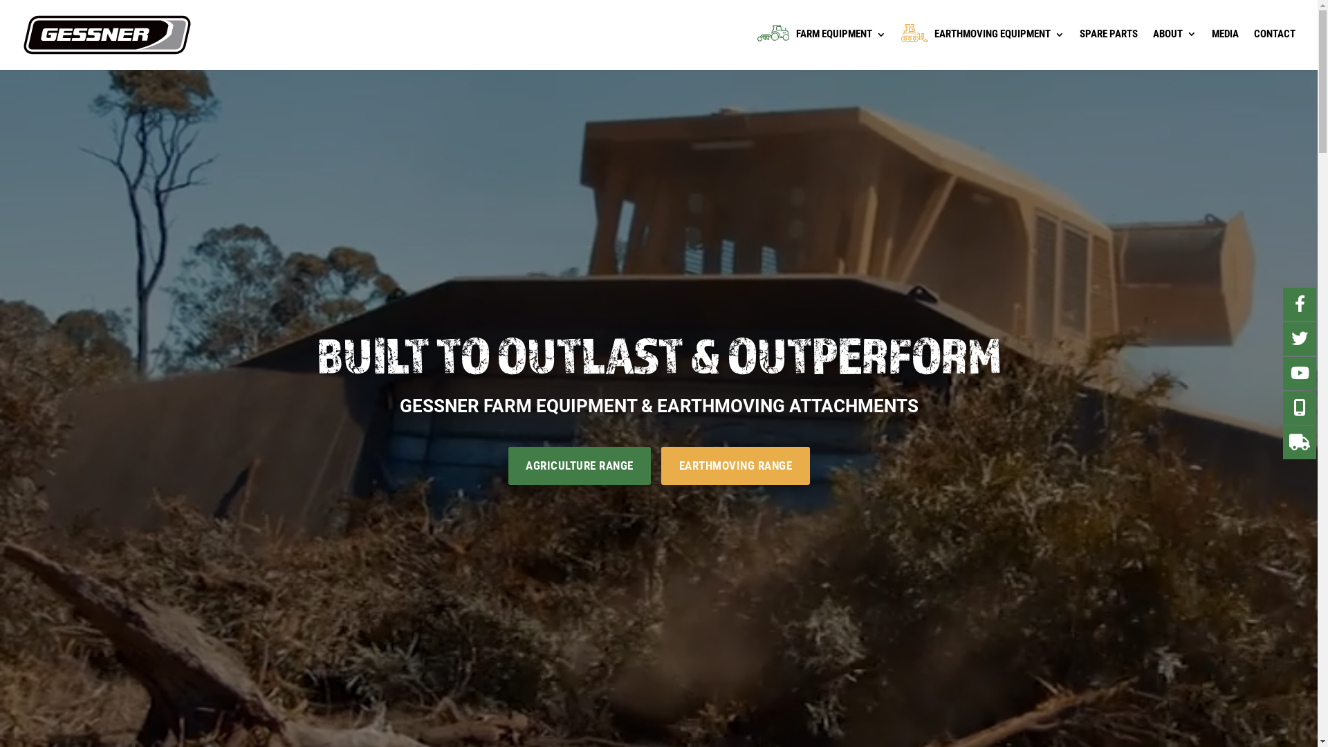 The height and width of the screenshot is (747, 1328). I want to click on EARTHMOVING RANGE, so click(736, 465).